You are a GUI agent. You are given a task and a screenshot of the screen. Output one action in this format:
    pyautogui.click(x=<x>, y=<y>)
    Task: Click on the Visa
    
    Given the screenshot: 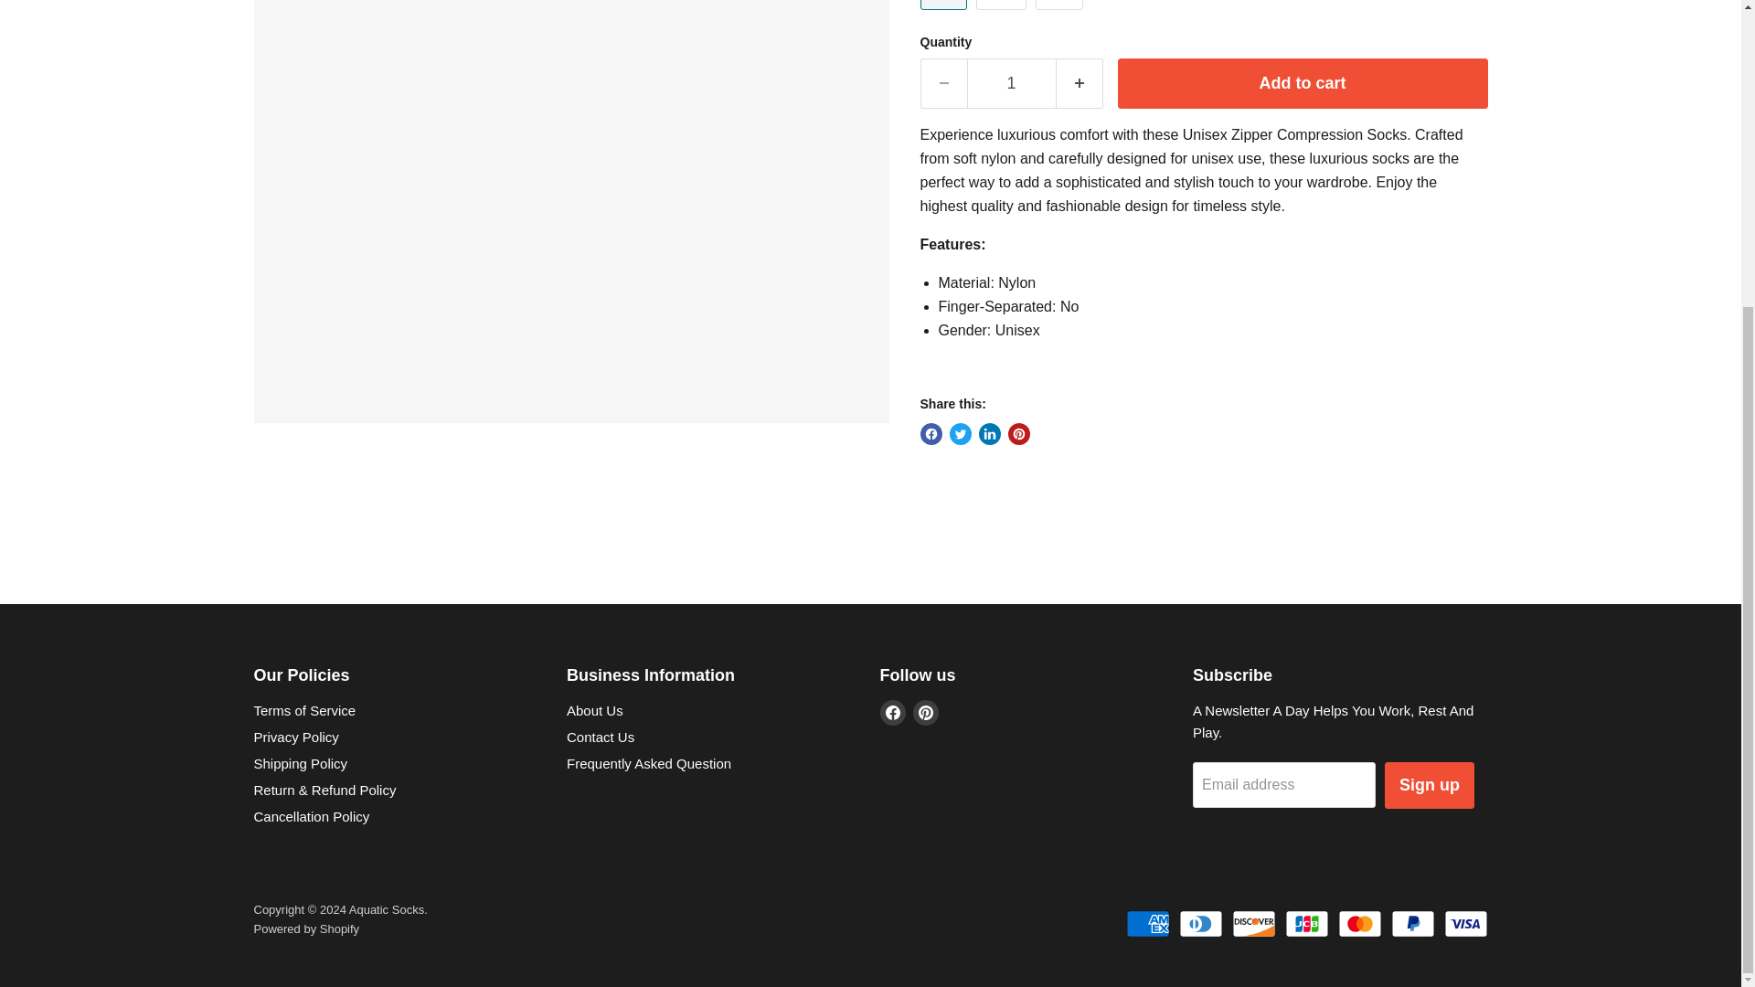 What is the action you would take?
    pyautogui.click(x=1466, y=923)
    